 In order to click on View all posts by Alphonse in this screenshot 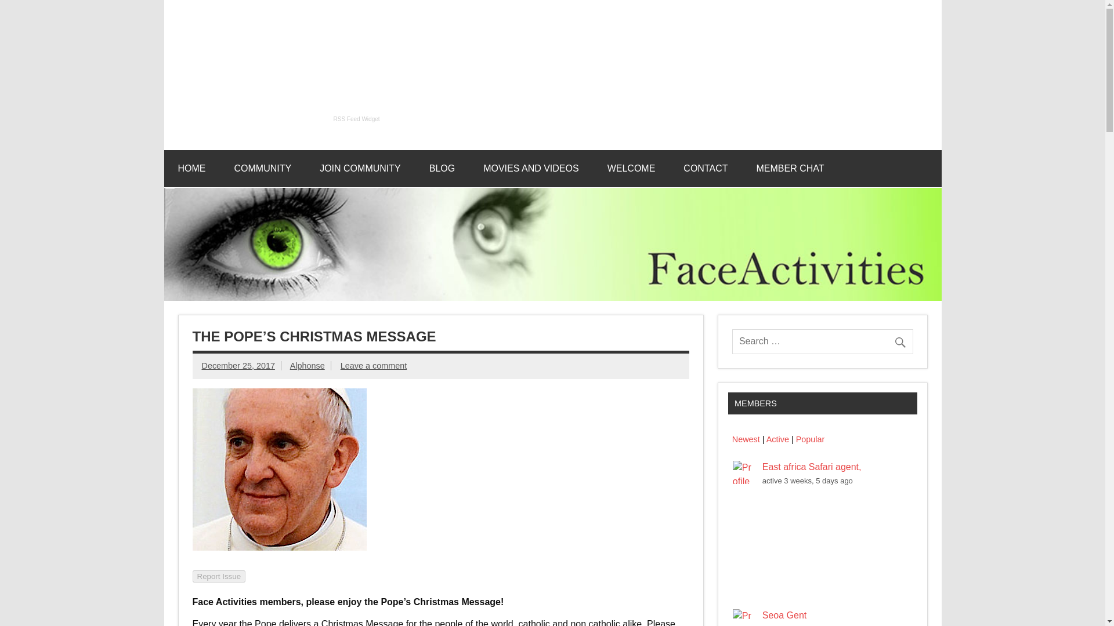, I will do `click(308, 366)`.